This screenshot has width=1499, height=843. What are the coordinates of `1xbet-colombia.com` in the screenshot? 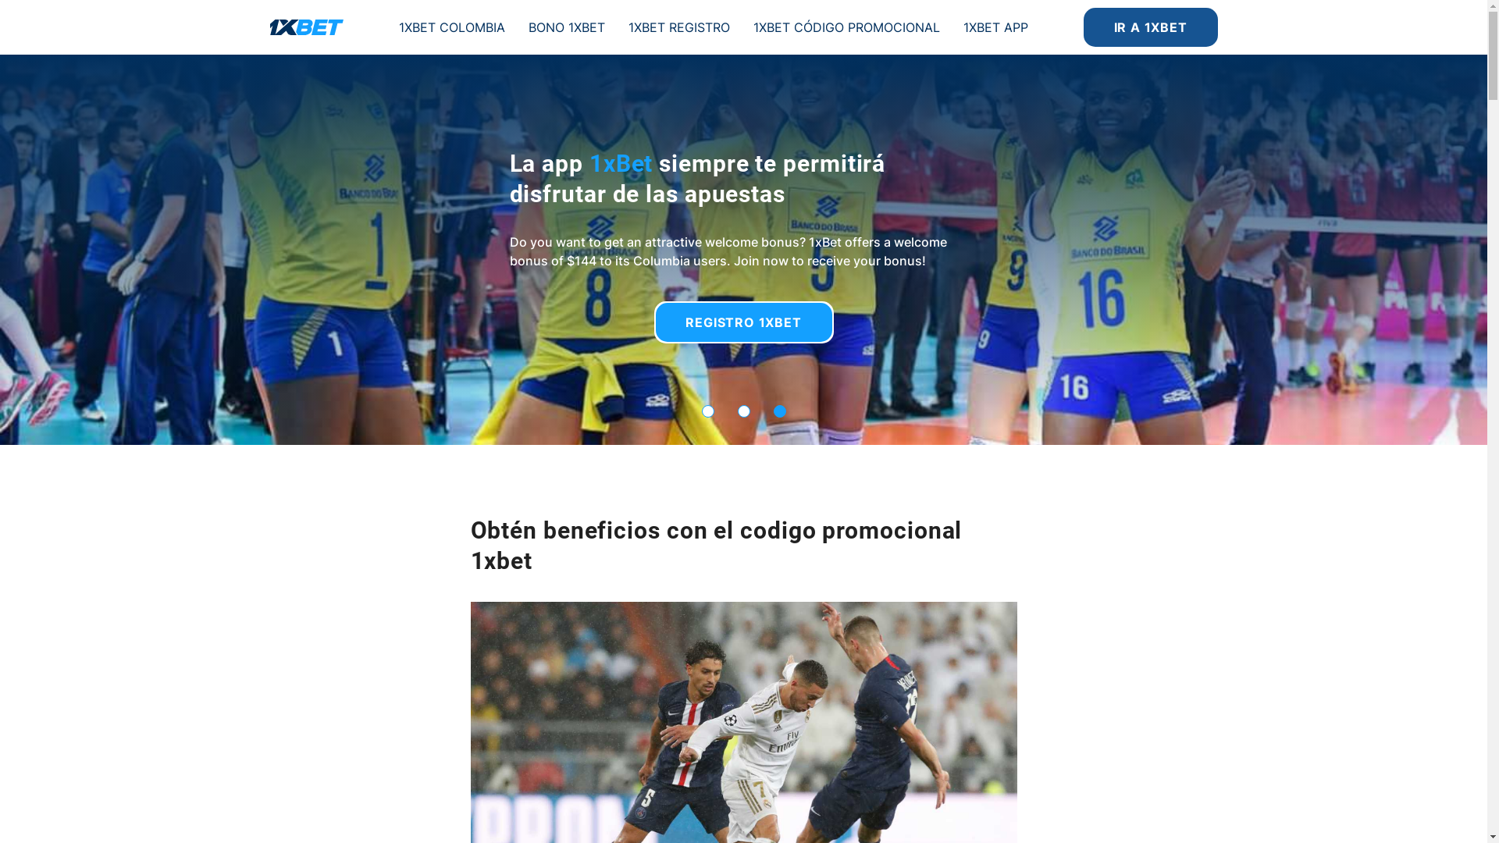 It's located at (307, 27).